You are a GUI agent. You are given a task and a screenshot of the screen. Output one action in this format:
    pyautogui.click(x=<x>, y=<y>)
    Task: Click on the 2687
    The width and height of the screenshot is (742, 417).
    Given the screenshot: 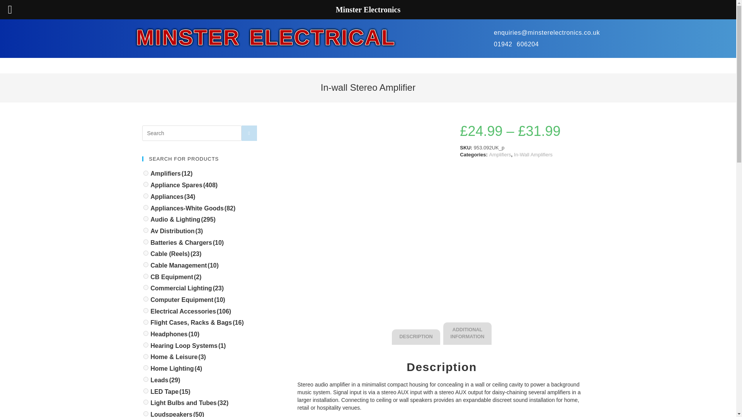 What is the action you would take?
    pyautogui.click(x=145, y=265)
    